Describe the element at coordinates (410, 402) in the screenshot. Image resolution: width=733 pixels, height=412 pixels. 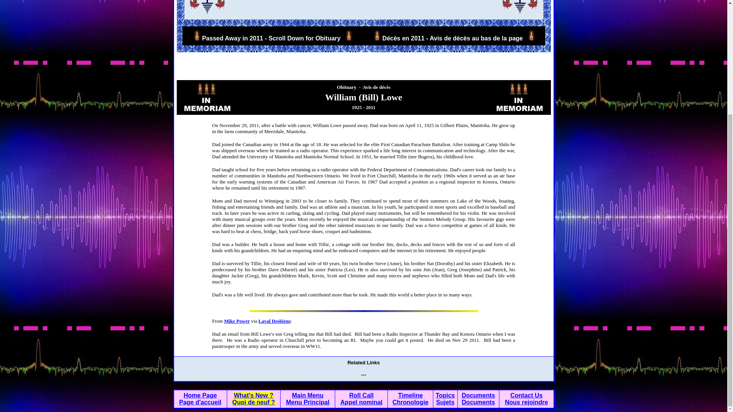
I see `Chronologie` at that location.